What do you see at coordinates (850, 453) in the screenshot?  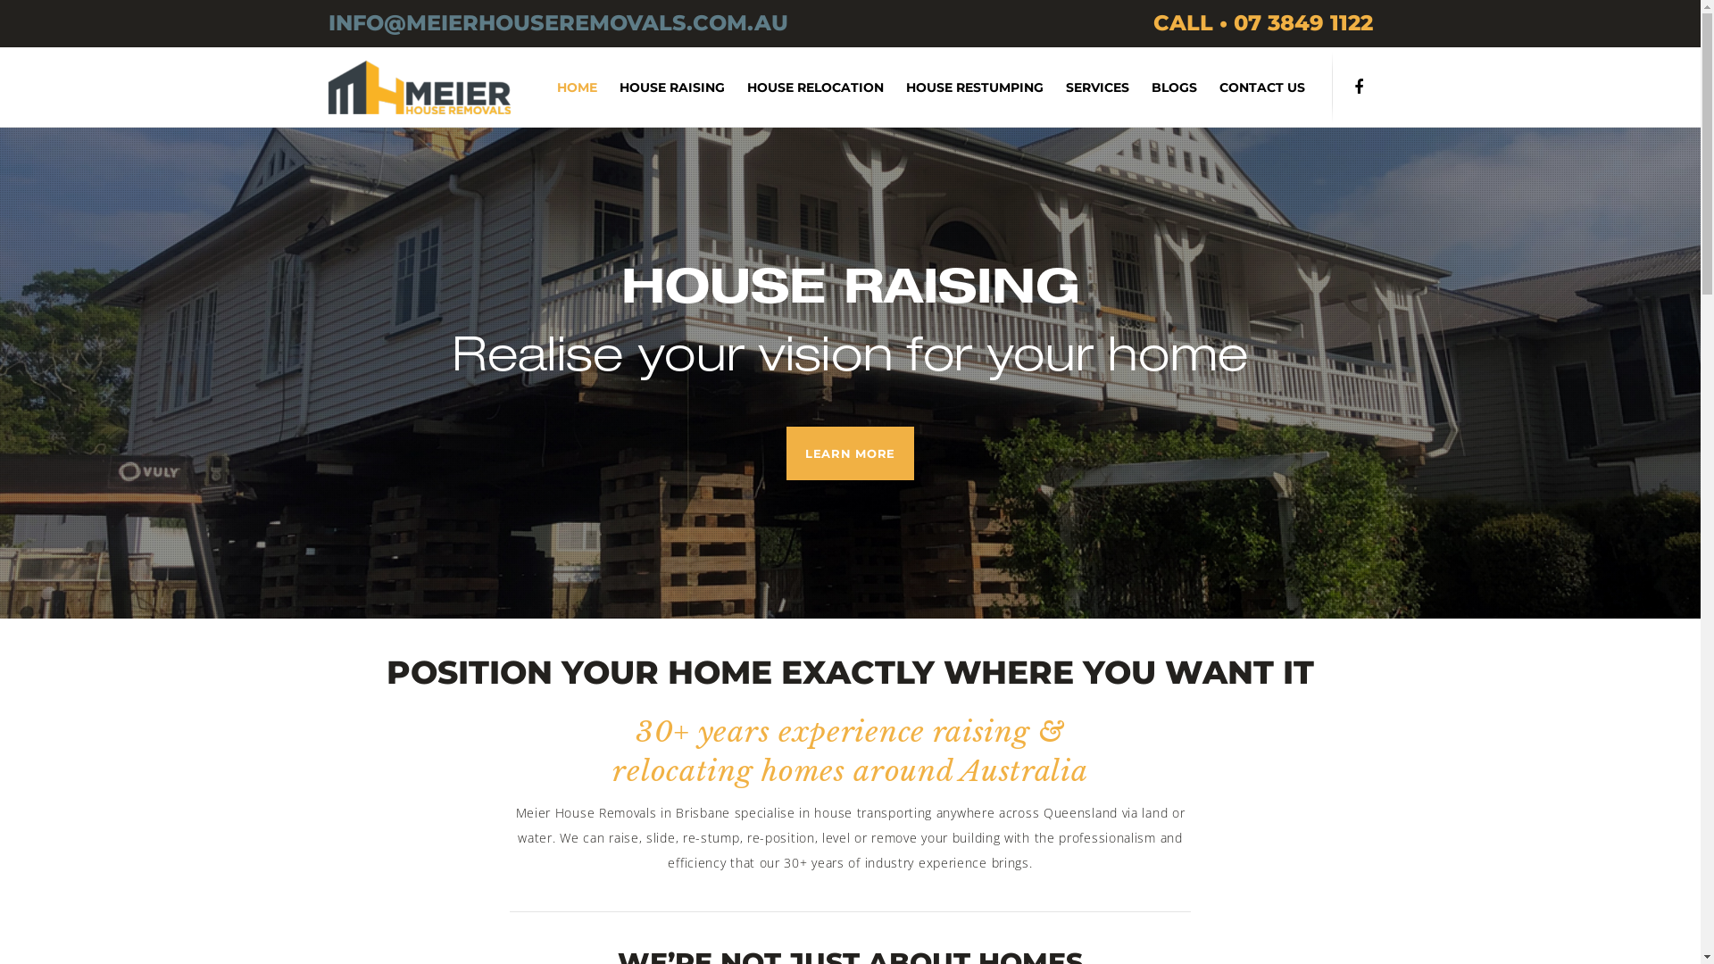 I see `LEARN MORE` at bounding box center [850, 453].